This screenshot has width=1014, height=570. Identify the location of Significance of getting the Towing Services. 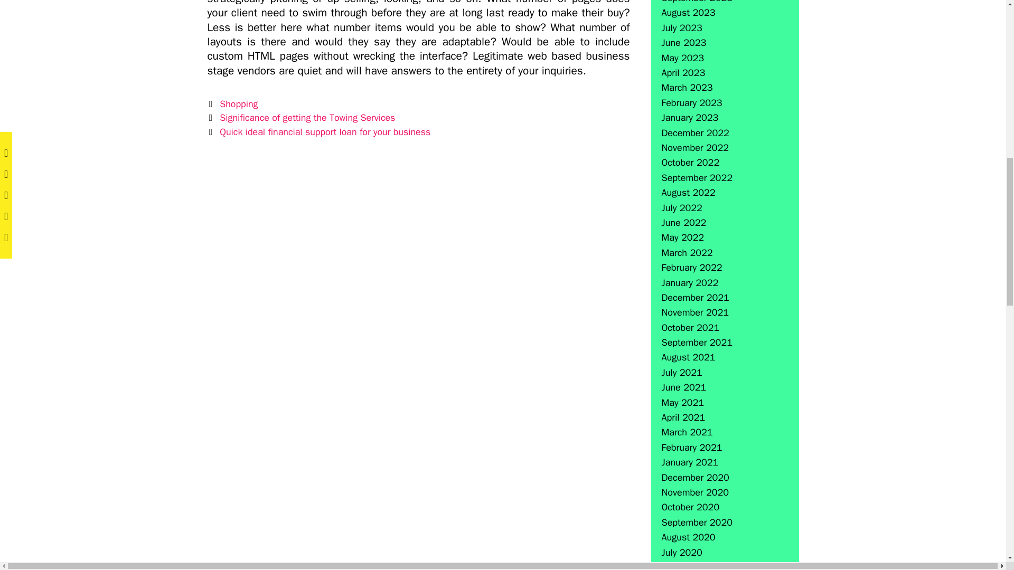
(307, 117).